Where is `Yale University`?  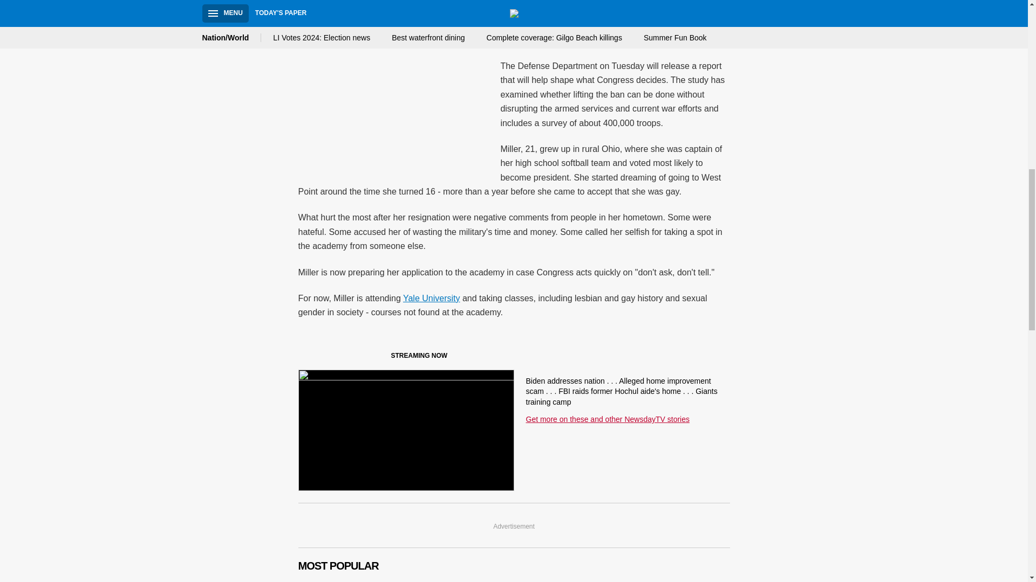
Yale University is located at coordinates (431, 298).